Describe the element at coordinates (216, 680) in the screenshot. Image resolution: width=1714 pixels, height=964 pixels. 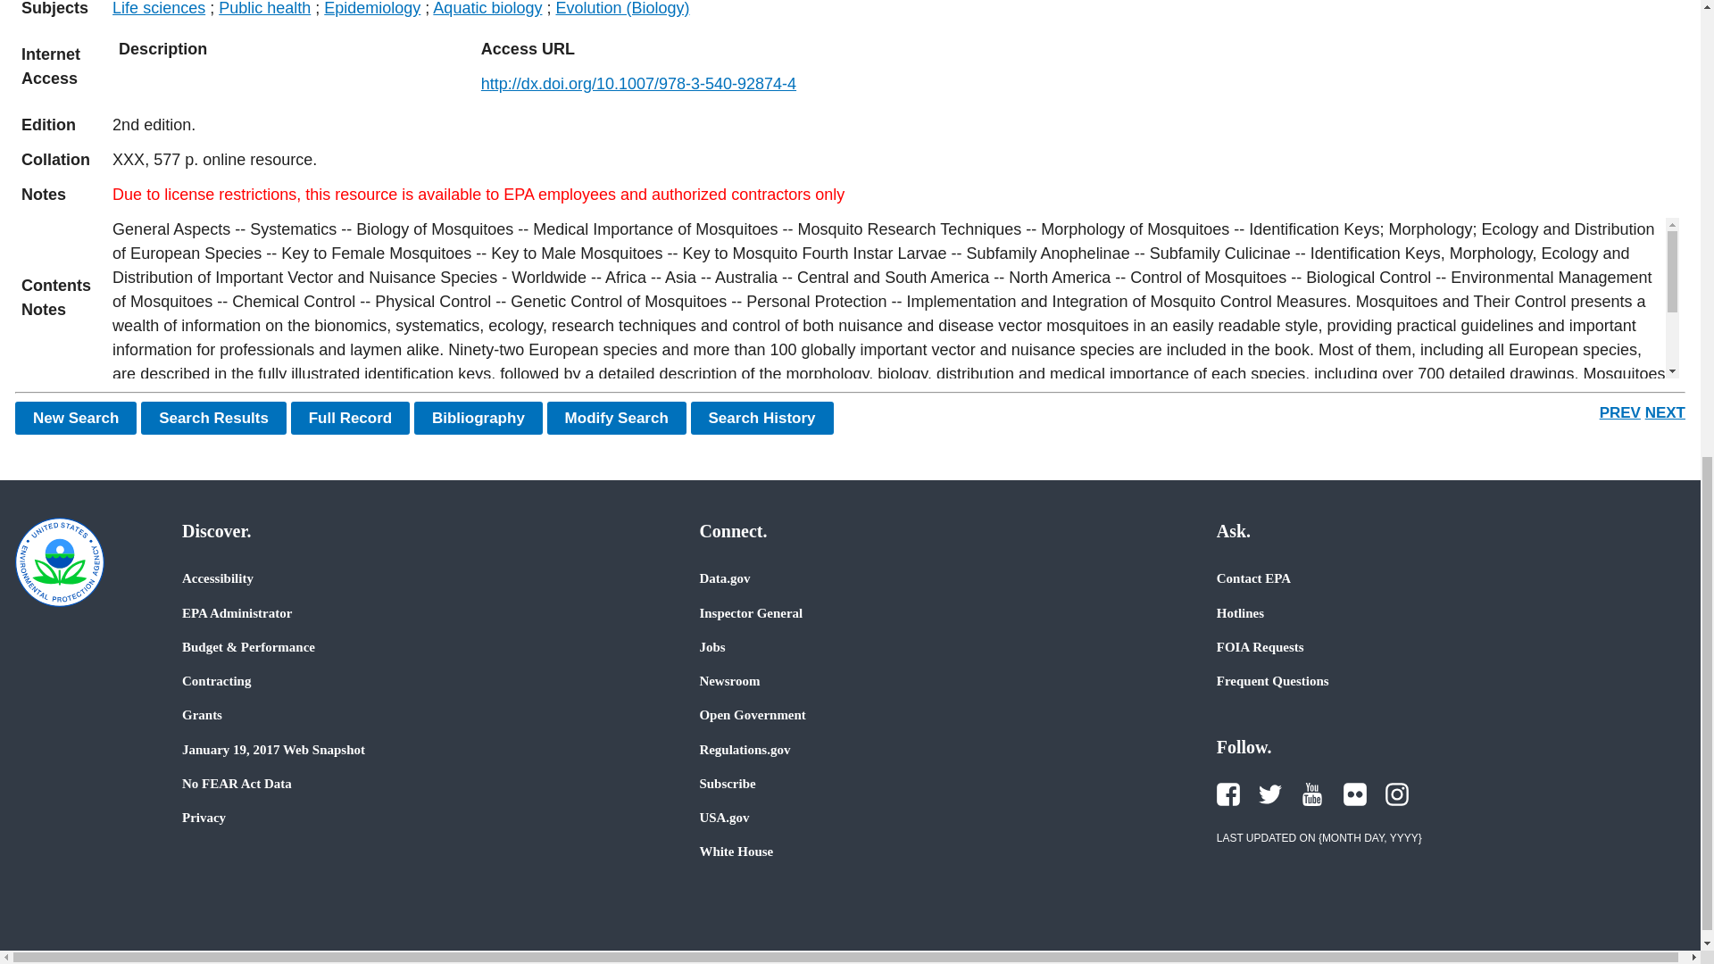
I see `Contracting` at that location.